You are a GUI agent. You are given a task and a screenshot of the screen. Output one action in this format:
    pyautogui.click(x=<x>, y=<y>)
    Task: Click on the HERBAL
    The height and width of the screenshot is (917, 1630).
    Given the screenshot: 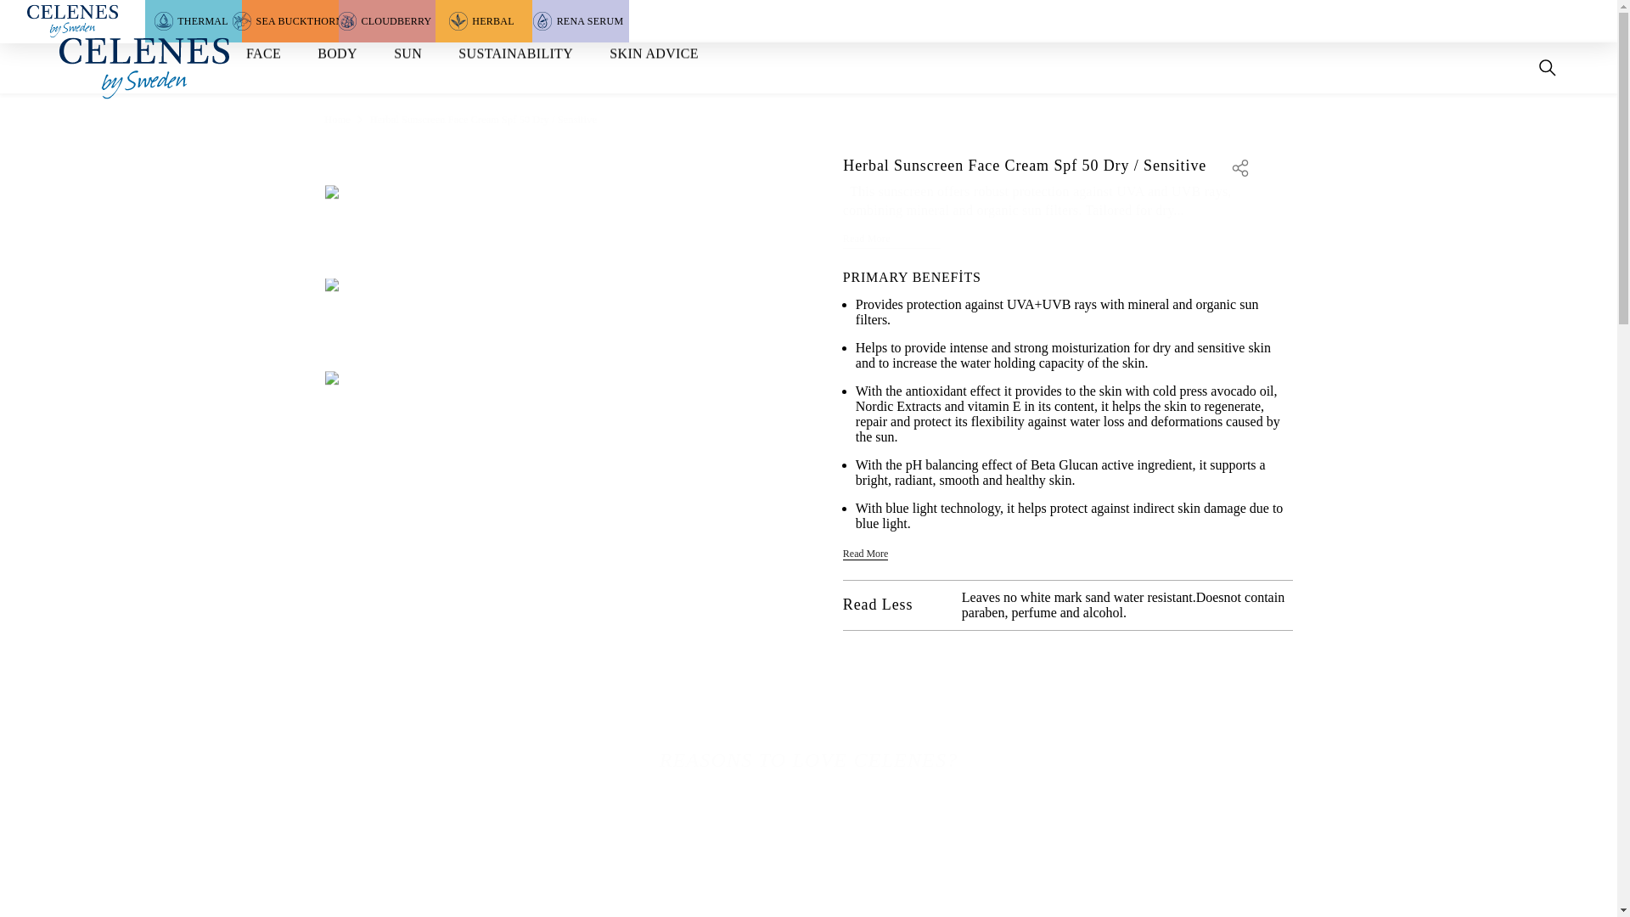 What is the action you would take?
    pyautogui.click(x=484, y=20)
    